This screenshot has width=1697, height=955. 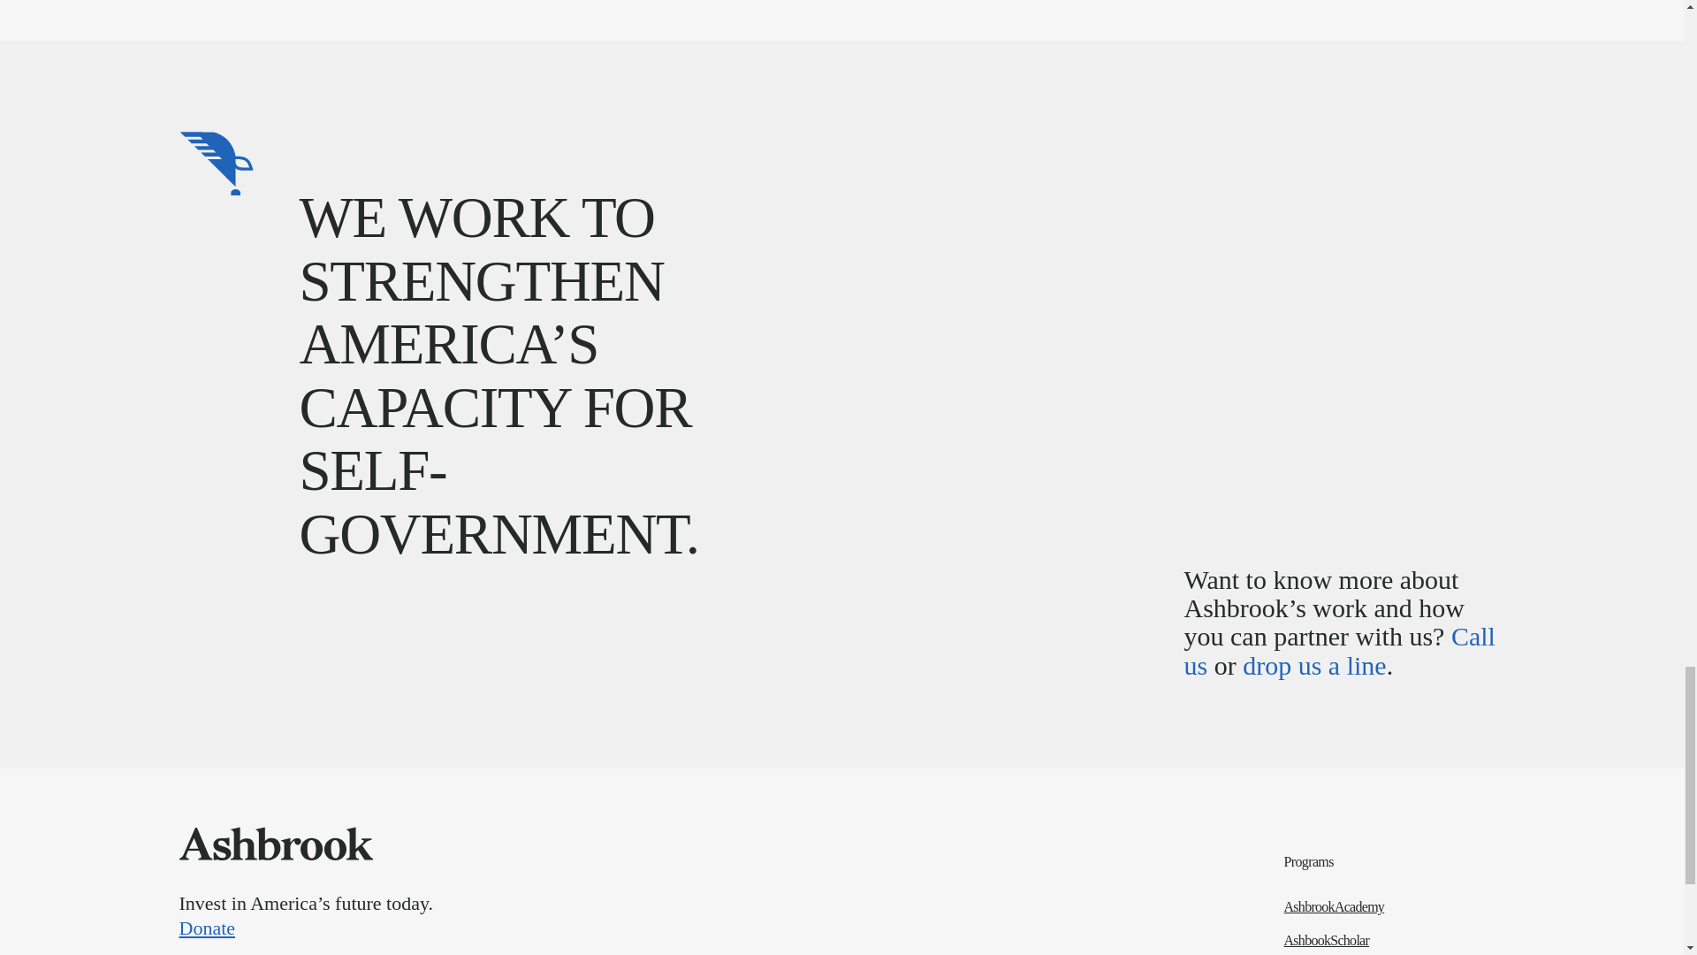 I want to click on AshbookScholar, so click(x=1395, y=941).